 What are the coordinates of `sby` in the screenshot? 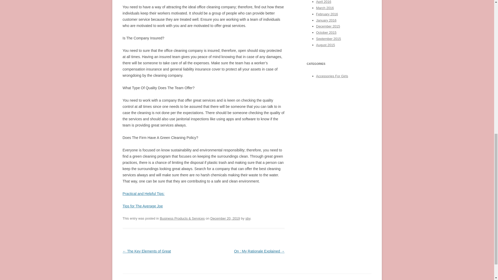 It's located at (248, 218).